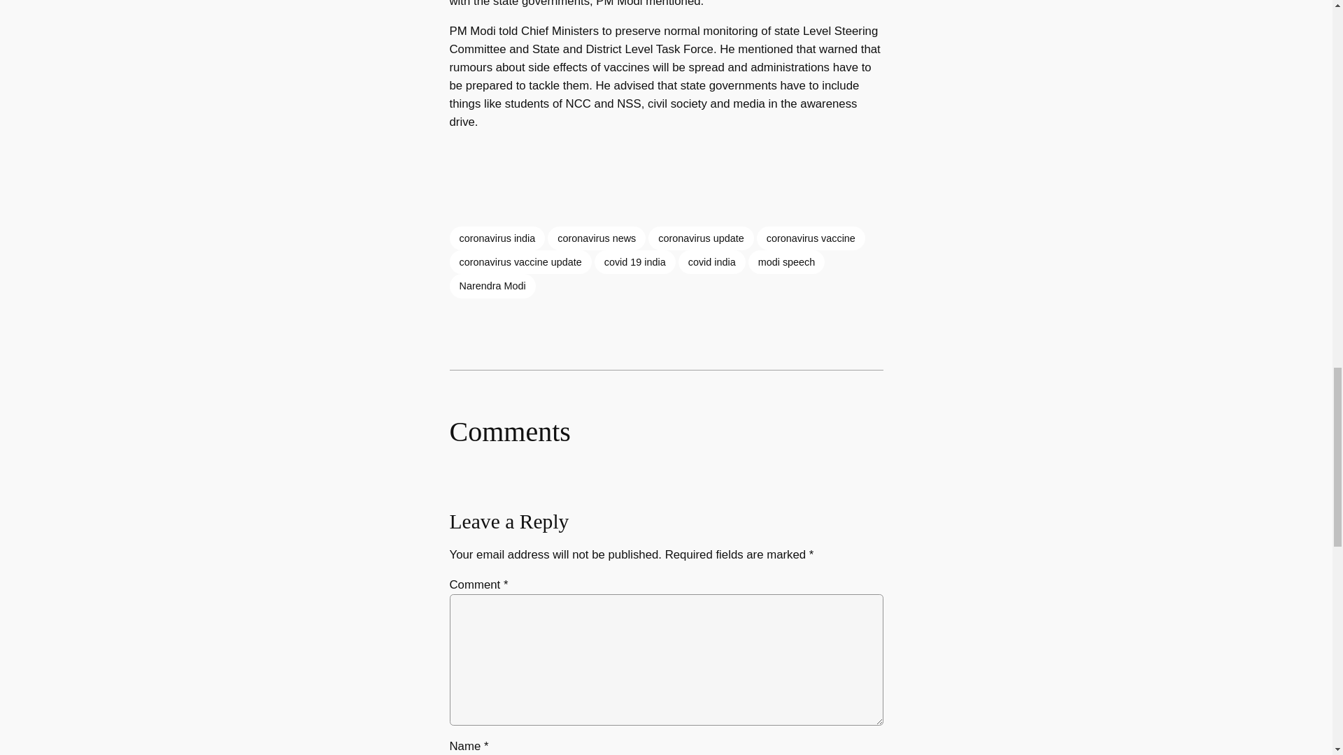 The height and width of the screenshot is (755, 1343). What do you see at coordinates (635, 261) in the screenshot?
I see `covid 19 india` at bounding box center [635, 261].